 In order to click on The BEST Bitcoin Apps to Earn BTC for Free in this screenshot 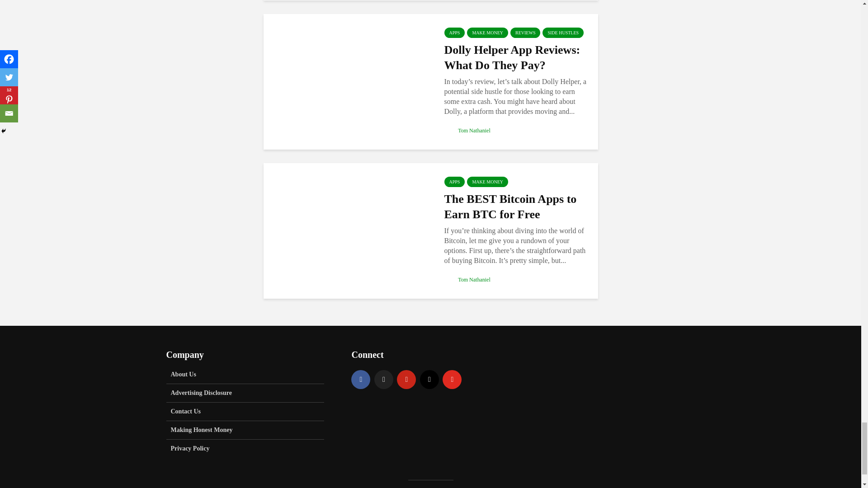, I will do `click(346, 230)`.